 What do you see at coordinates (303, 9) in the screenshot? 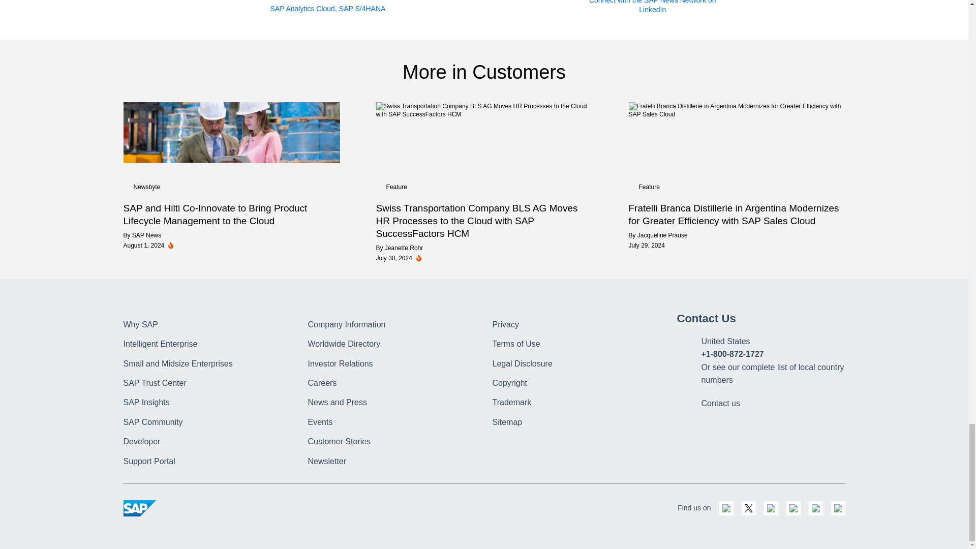
I see `SAP Analytics Cloud` at bounding box center [303, 9].